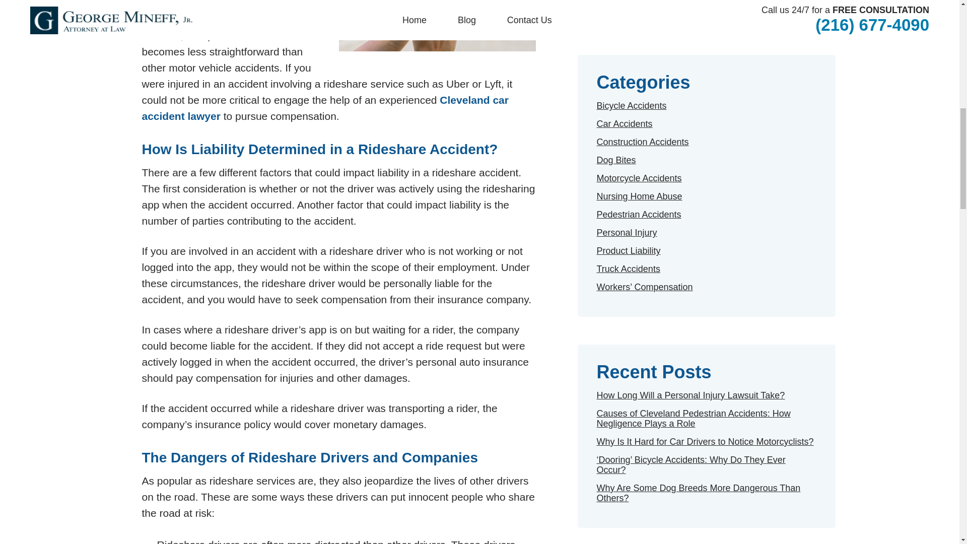  What do you see at coordinates (643, 142) in the screenshot?
I see `Construction Accidents` at bounding box center [643, 142].